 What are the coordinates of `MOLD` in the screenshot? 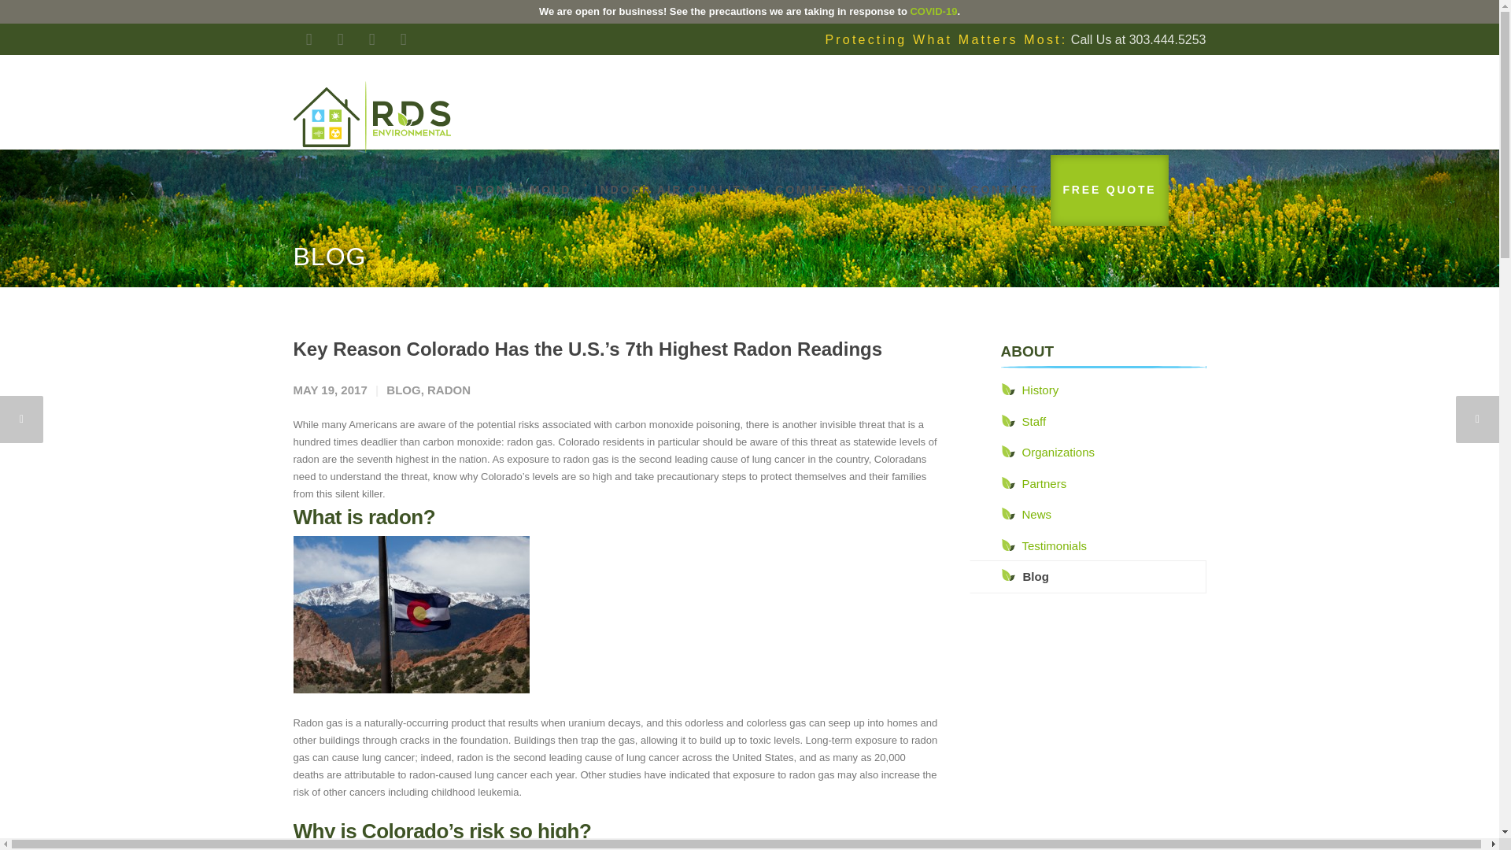 It's located at (551, 189).